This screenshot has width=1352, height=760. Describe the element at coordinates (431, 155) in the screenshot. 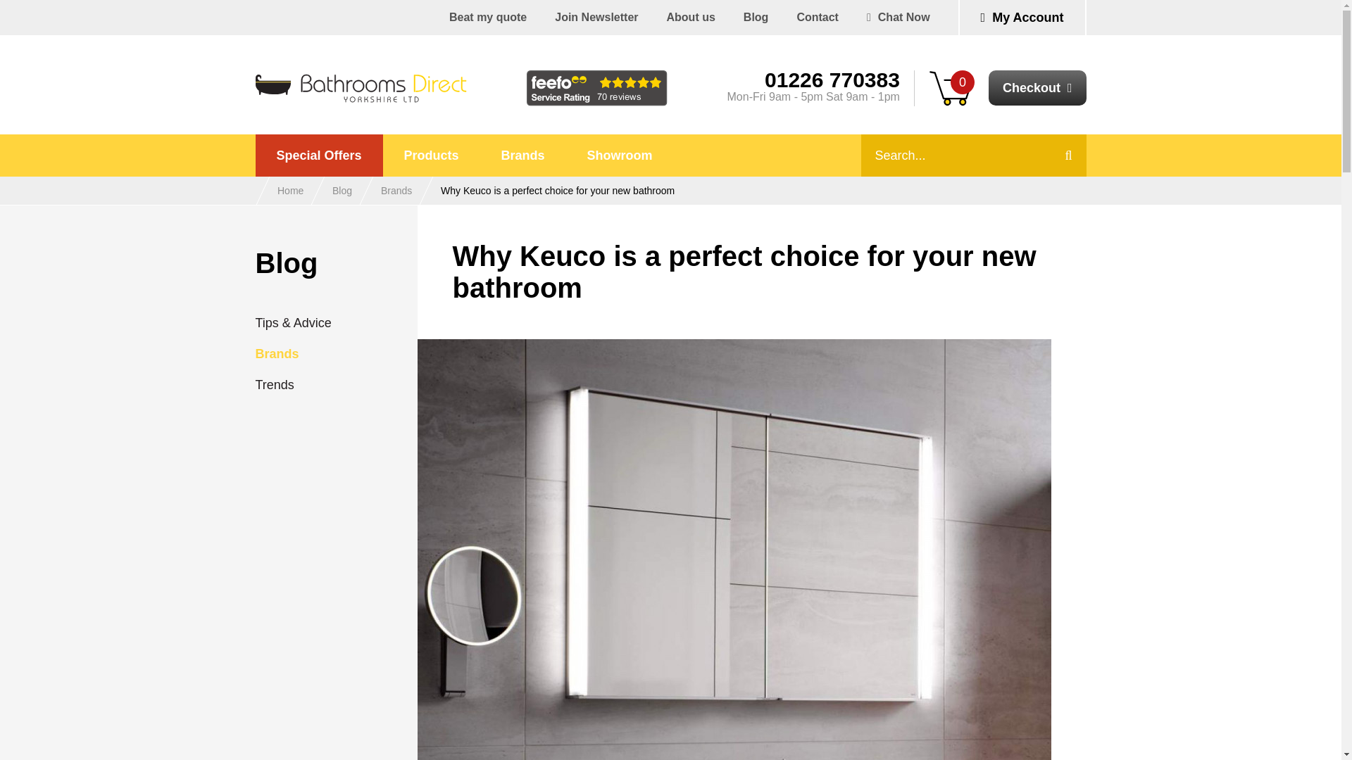

I see `Products` at that location.